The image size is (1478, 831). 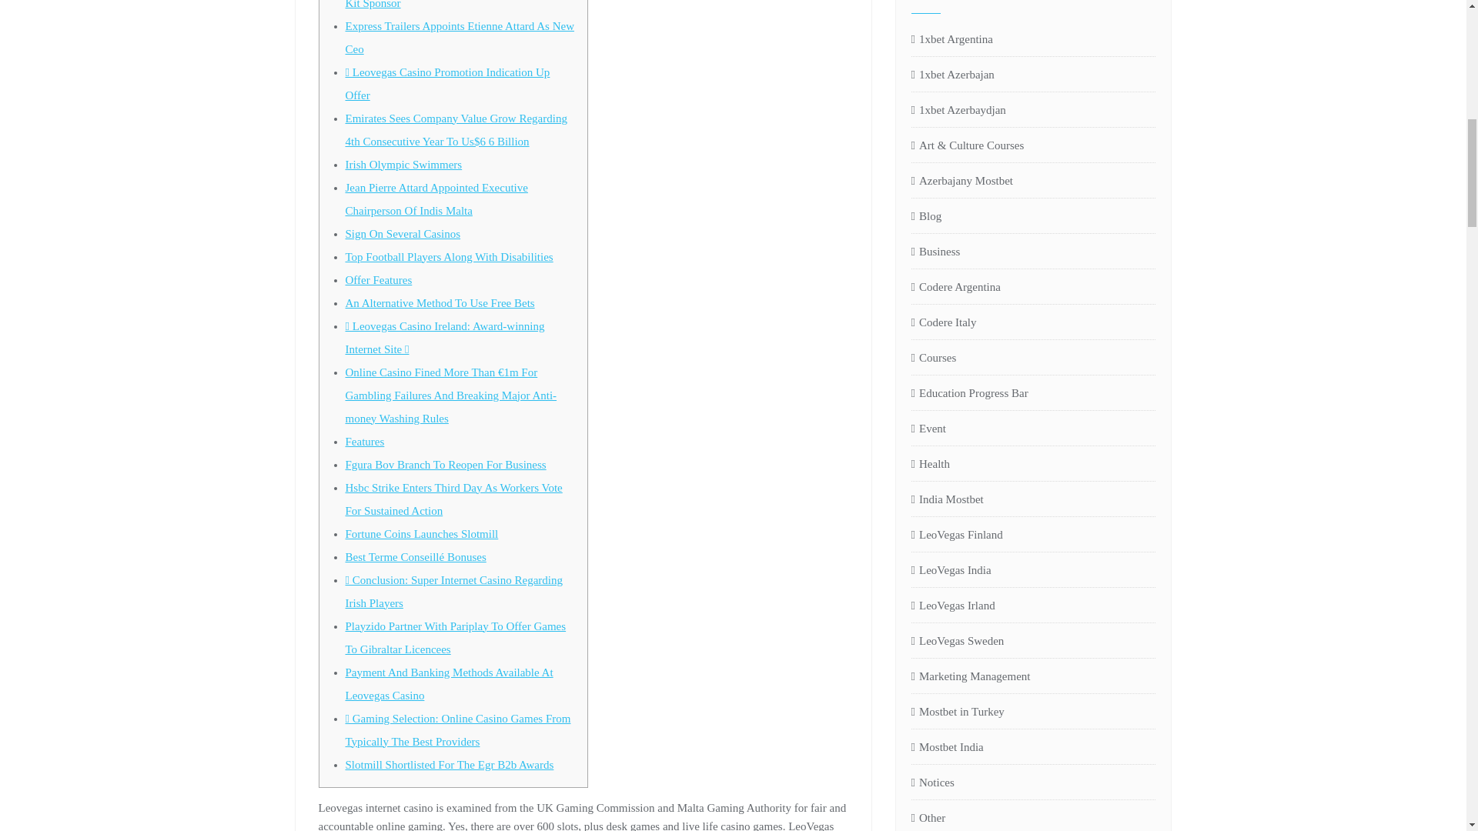 What do you see at coordinates (457, 5) in the screenshot?
I see `Inter Upgrade Leovegas Information To Training Kit Sponsor` at bounding box center [457, 5].